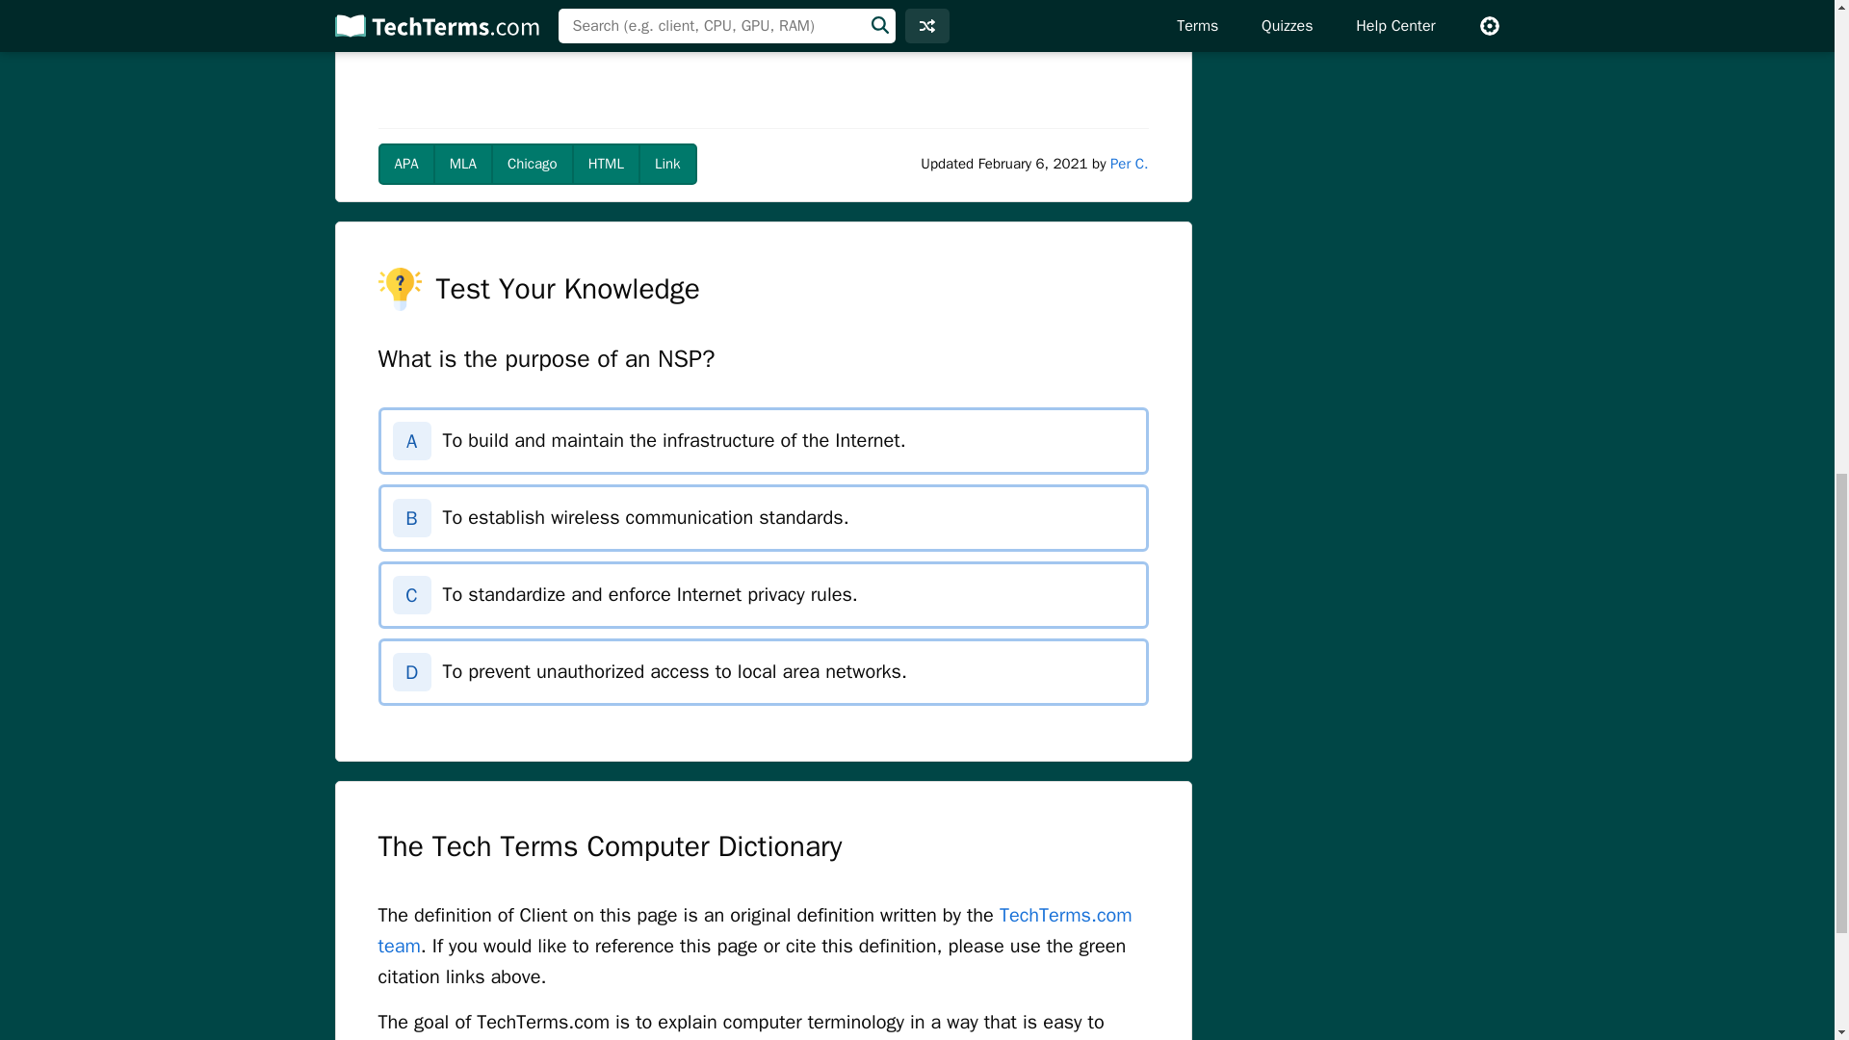 The image size is (1849, 1040). Describe the element at coordinates (763, 60) in the screenshot. I see `3rd party ad content` at that location.